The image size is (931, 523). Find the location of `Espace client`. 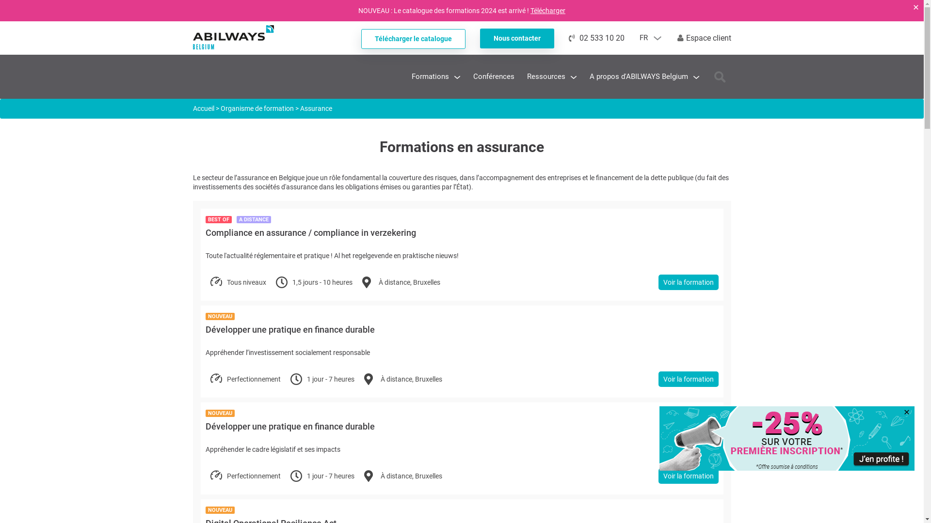

Espace client is located at coordinates (704, 38).